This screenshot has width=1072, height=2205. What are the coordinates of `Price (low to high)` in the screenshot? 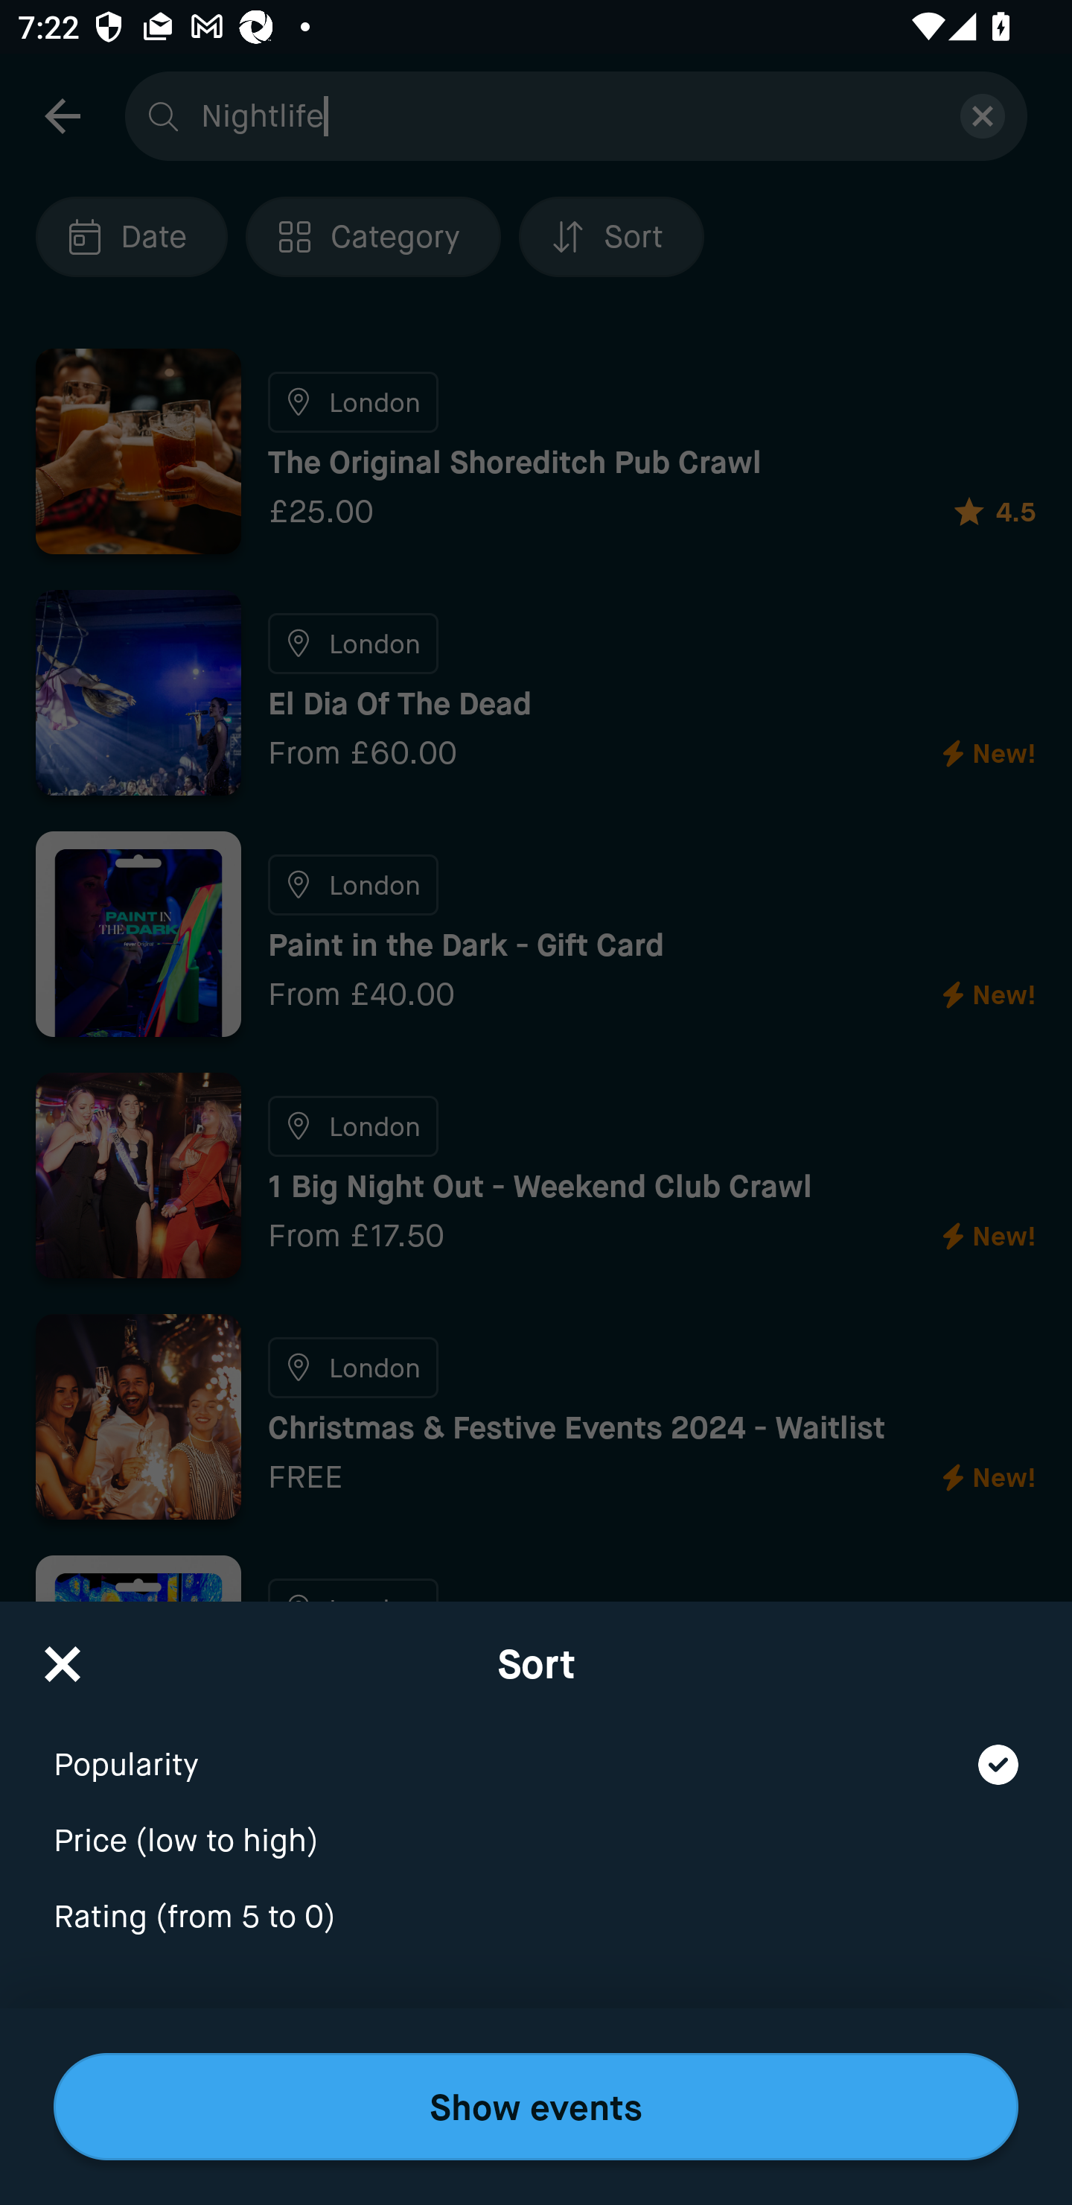 It's located at (536, 1824).